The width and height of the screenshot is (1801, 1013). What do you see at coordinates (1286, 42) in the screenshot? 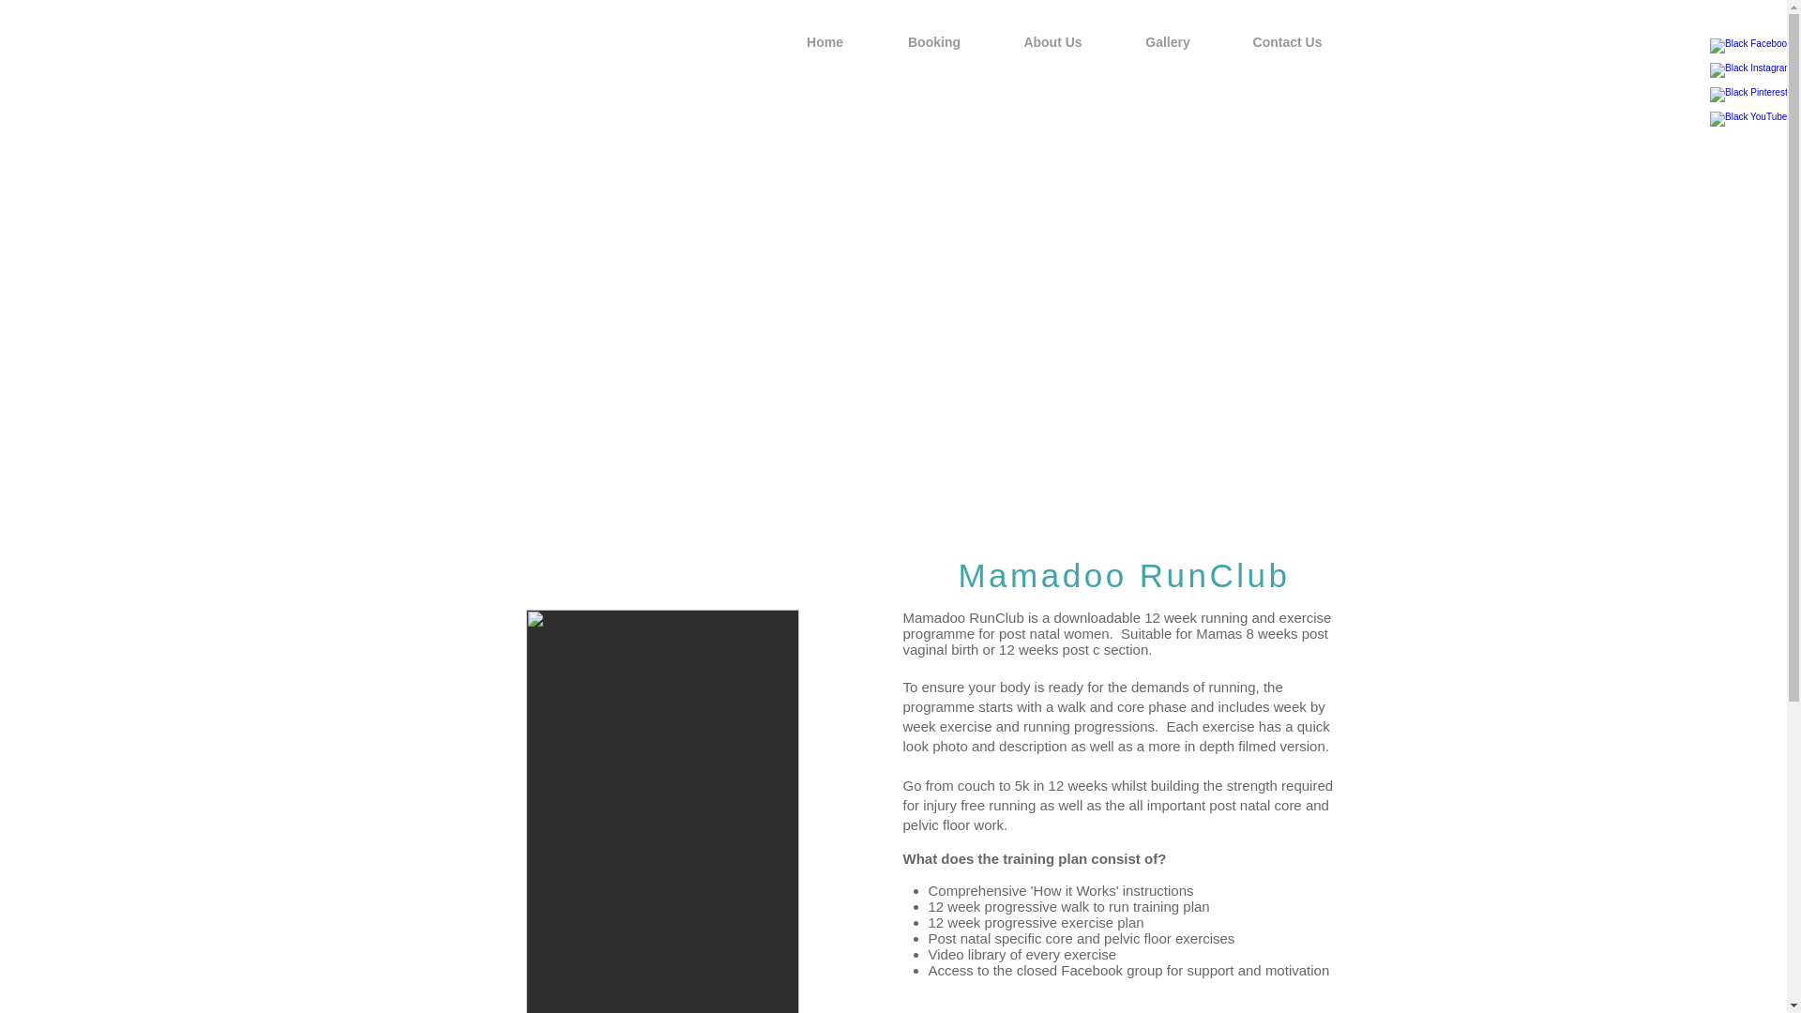
I see `Contact Us` at bounding box center [1286, 42].